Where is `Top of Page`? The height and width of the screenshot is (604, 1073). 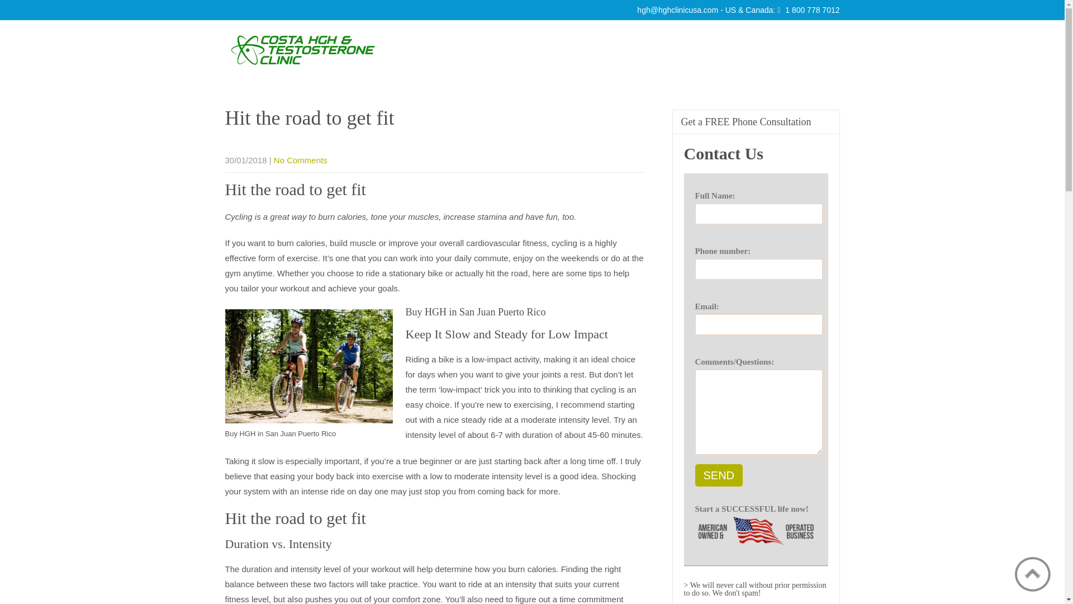 Top of Page is located at coordinates (1033, 574).